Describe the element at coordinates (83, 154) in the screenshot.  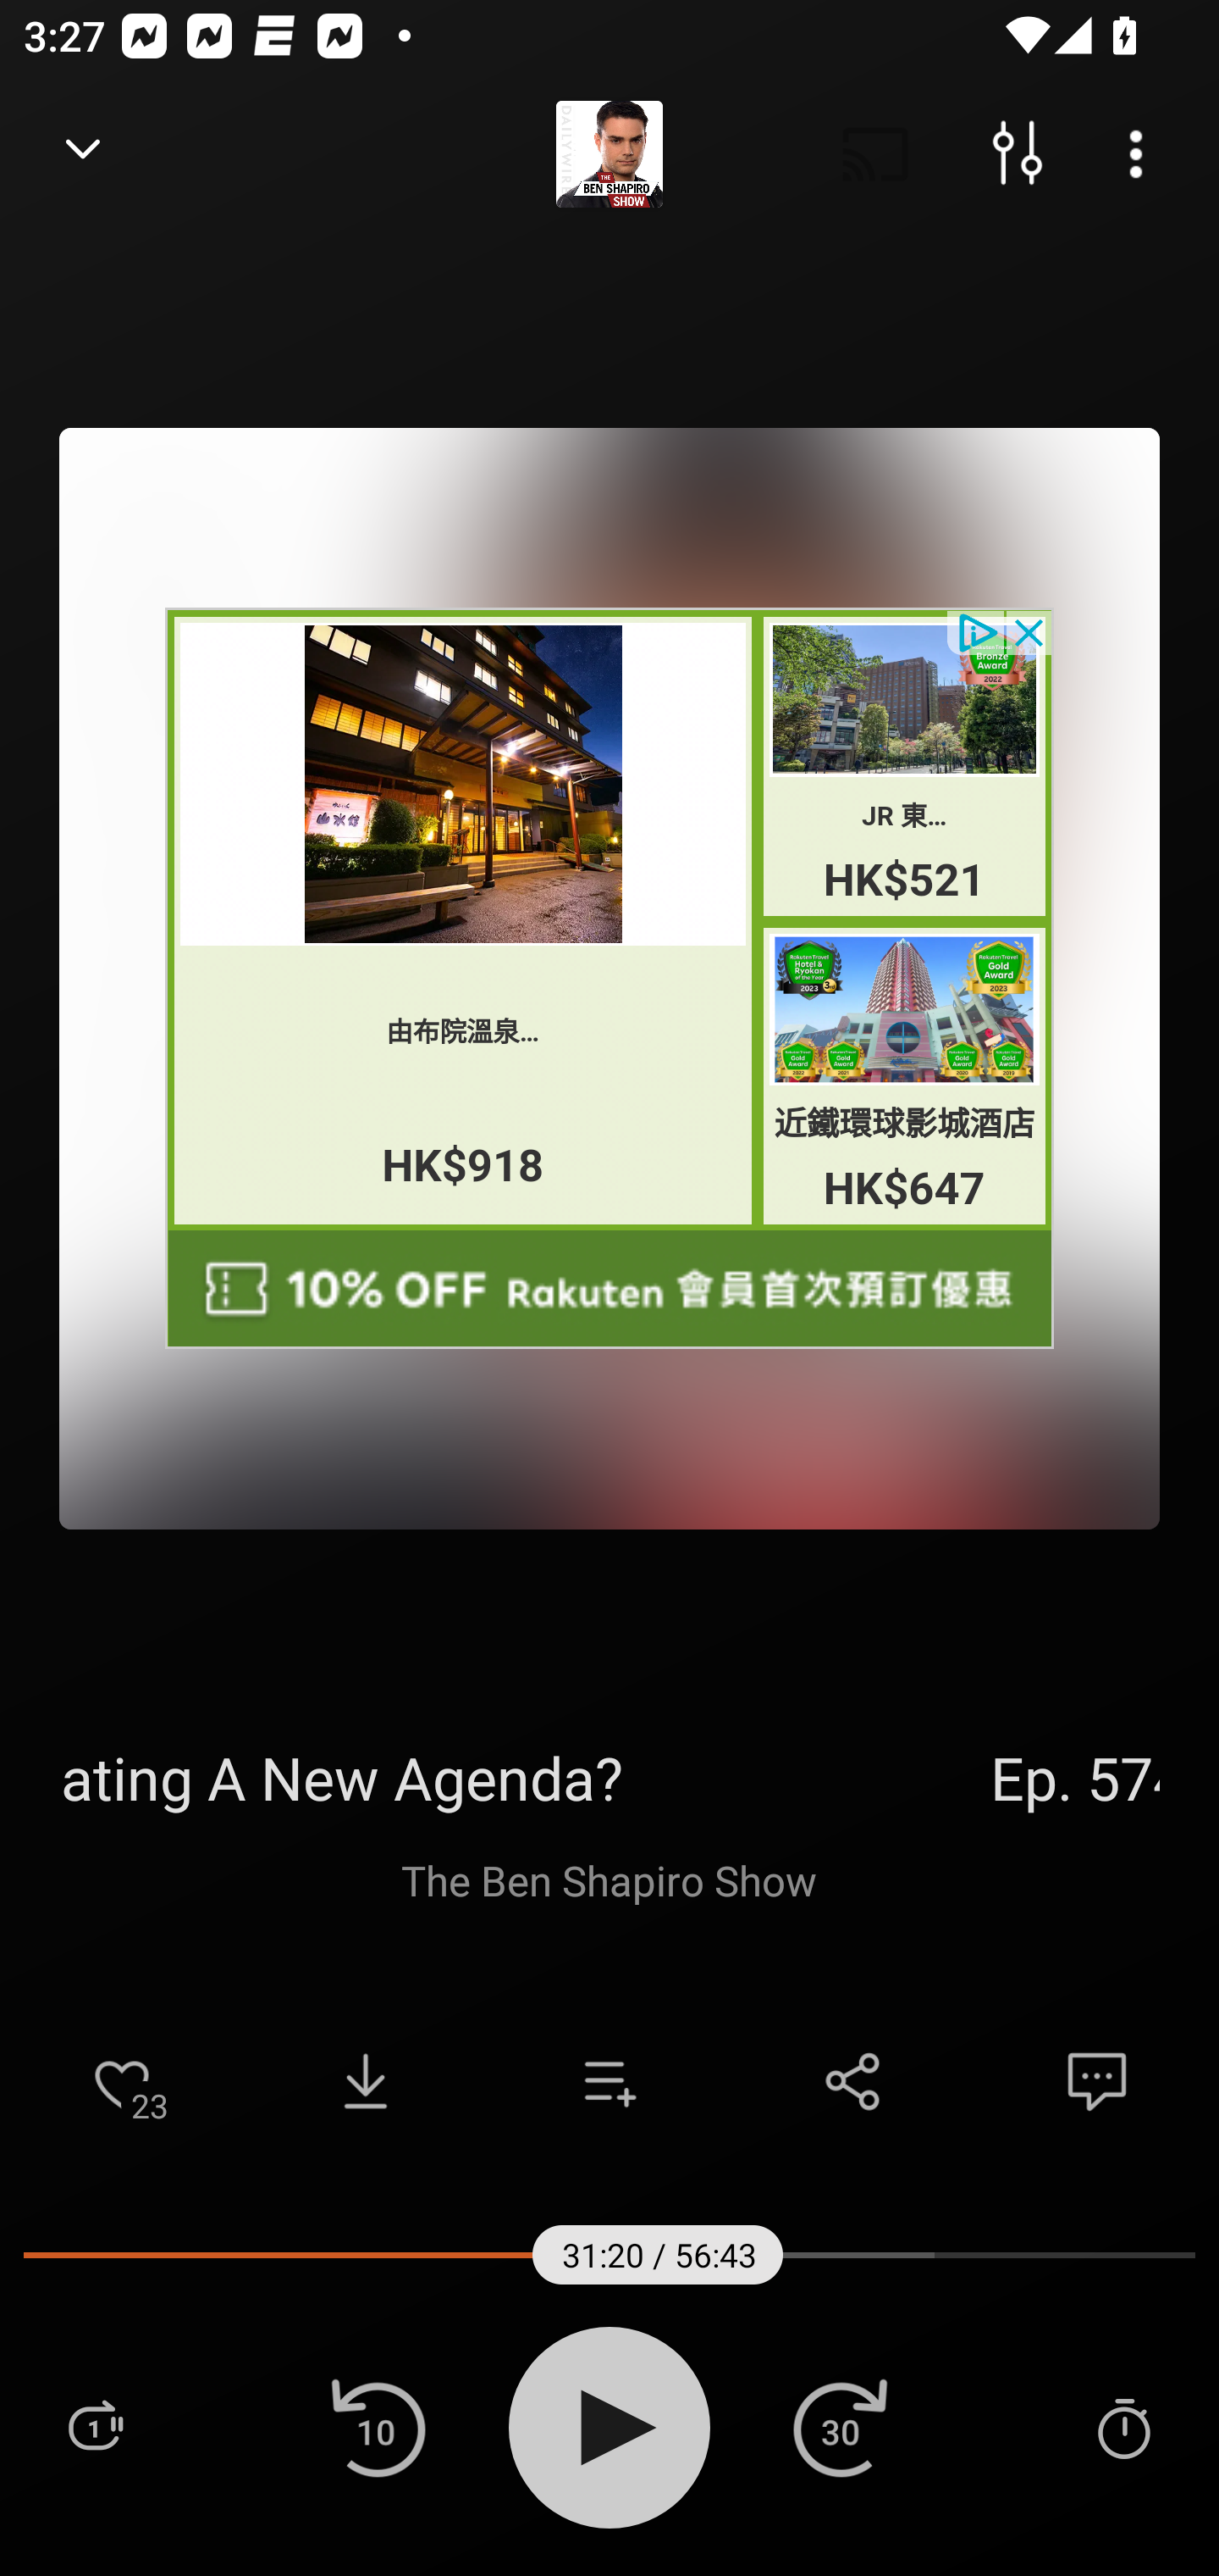
I see ` Back` at that location.